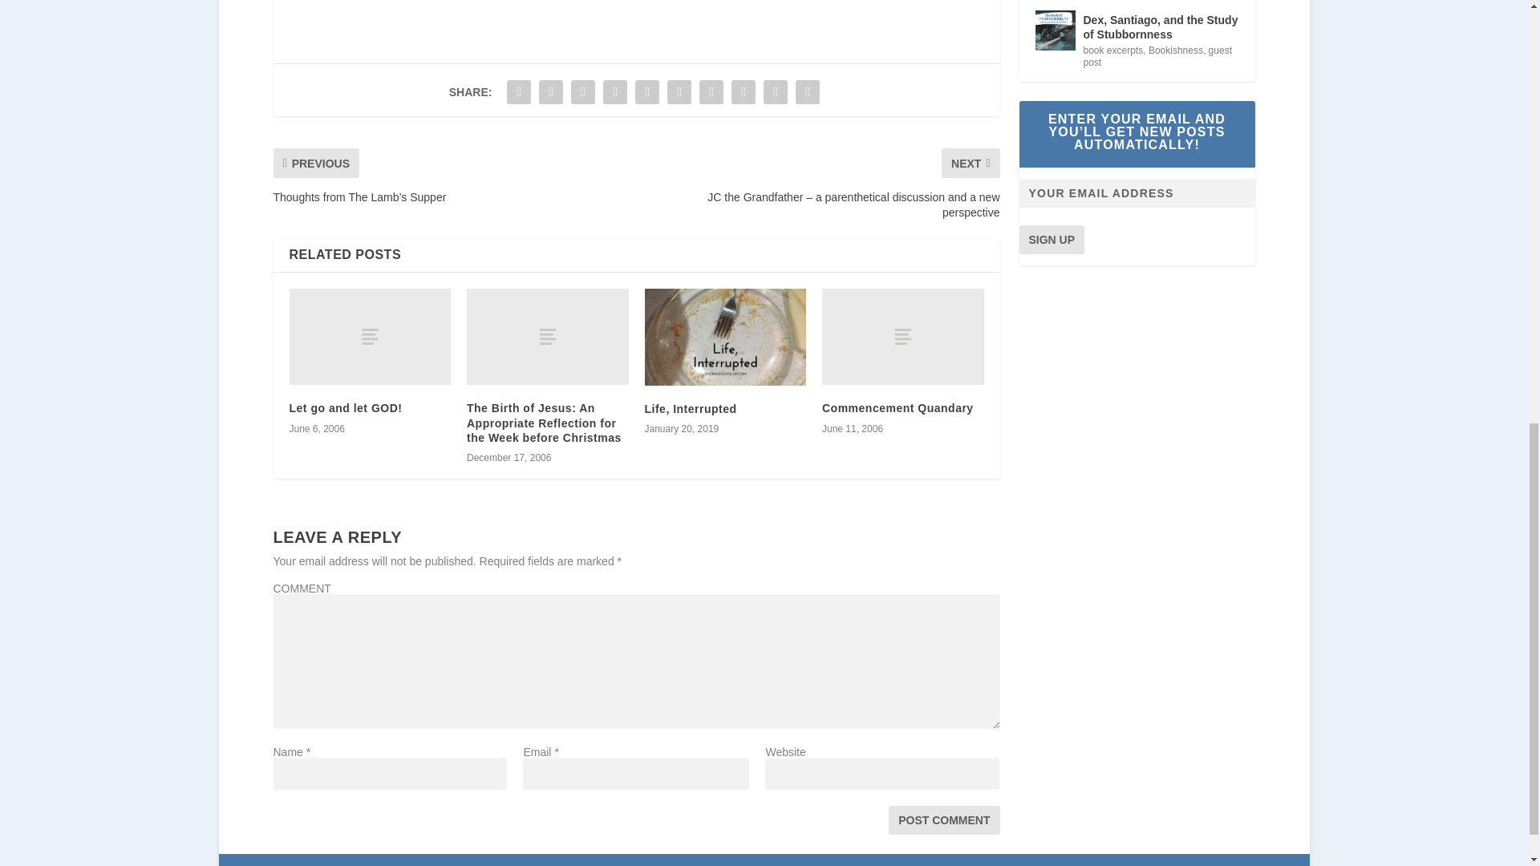 This screenshot has width=1540, height=866. Describe the element at coordinates (775, 92) in the screenshot. I see `Share "Confession and Exercise" via Email` at that location.